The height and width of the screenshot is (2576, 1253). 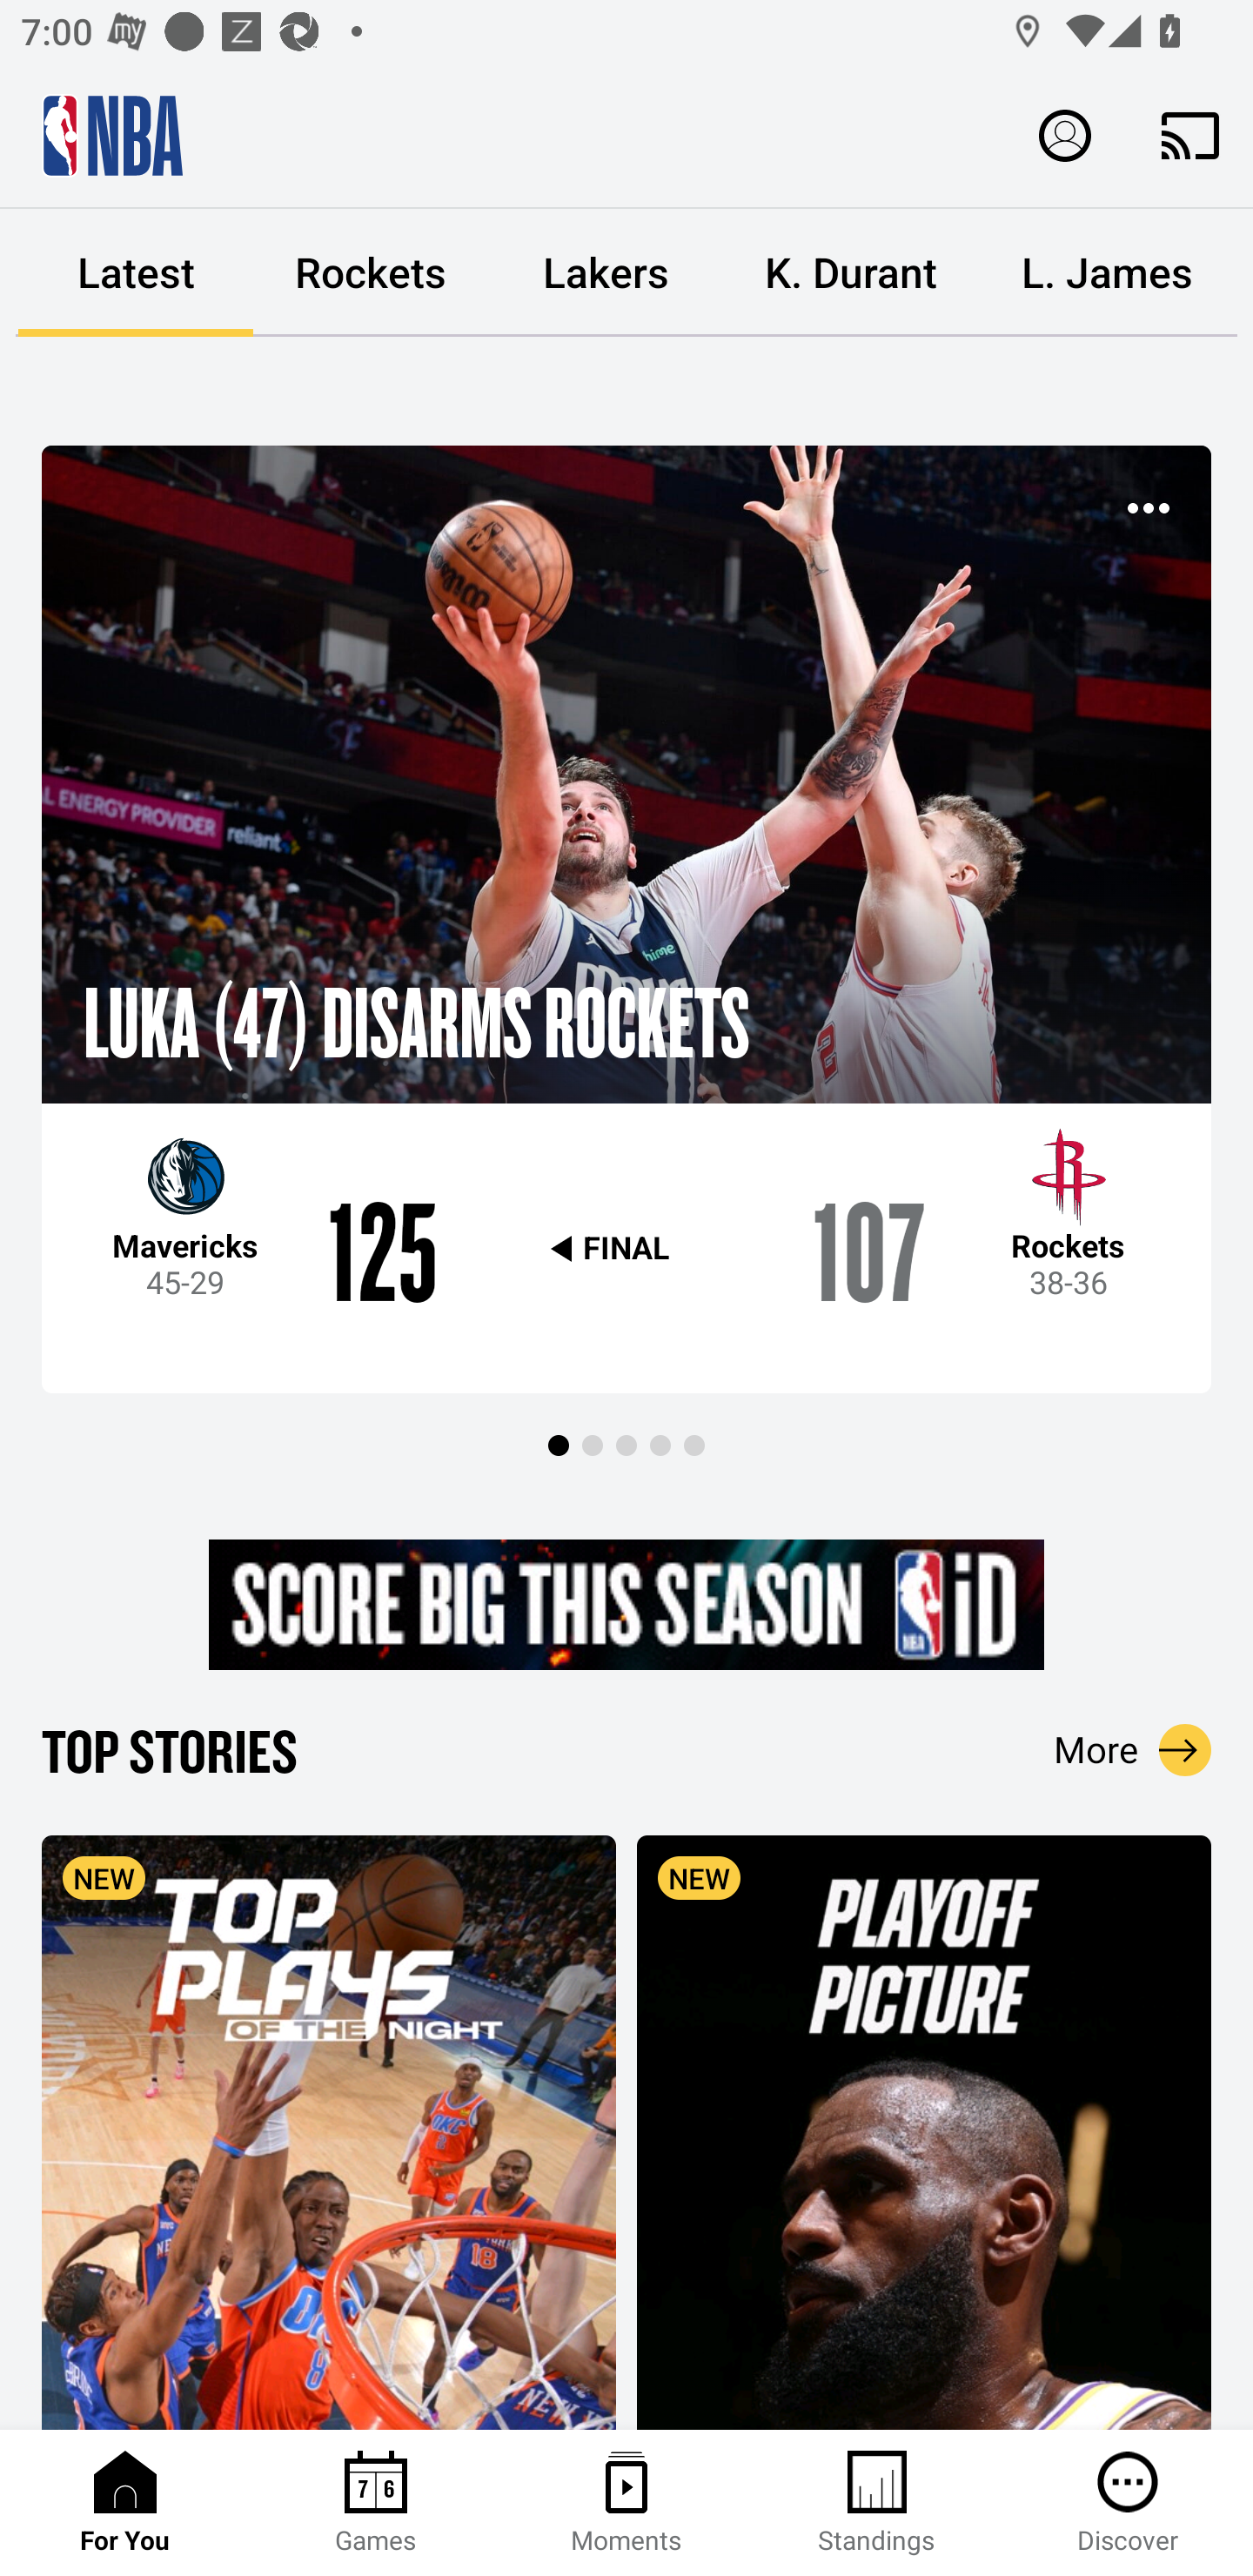 I want to click on NEW, so click(x=924, y=2131).